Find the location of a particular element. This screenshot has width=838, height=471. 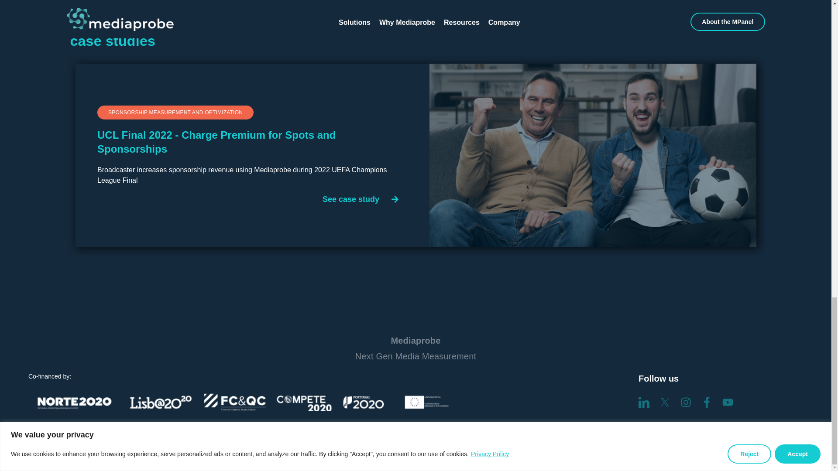

See case study is located at coordinates (678, 29).